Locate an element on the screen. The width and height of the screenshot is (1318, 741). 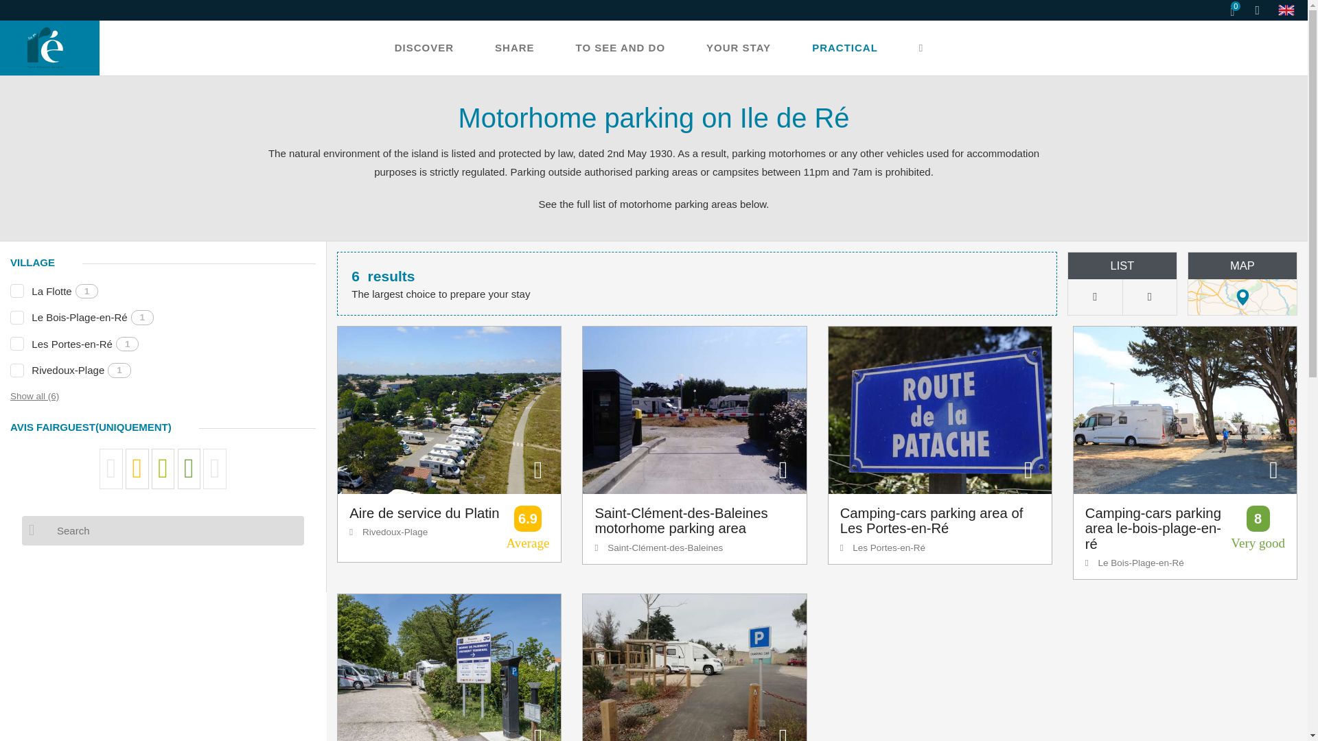
DISCOVER is located at coordinates (424, 48).